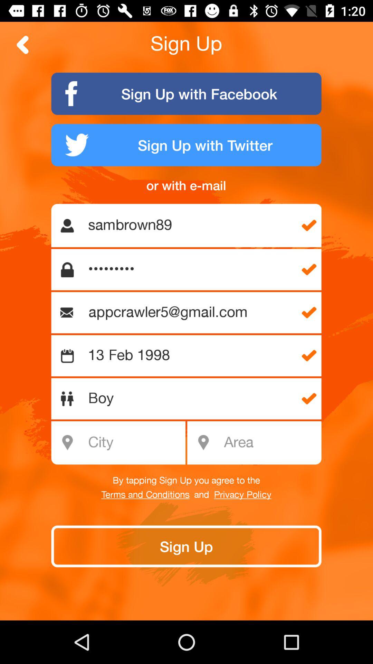  Describe the element at coordinates (270, 443) in the screenshot. I see `location selection` at that location.